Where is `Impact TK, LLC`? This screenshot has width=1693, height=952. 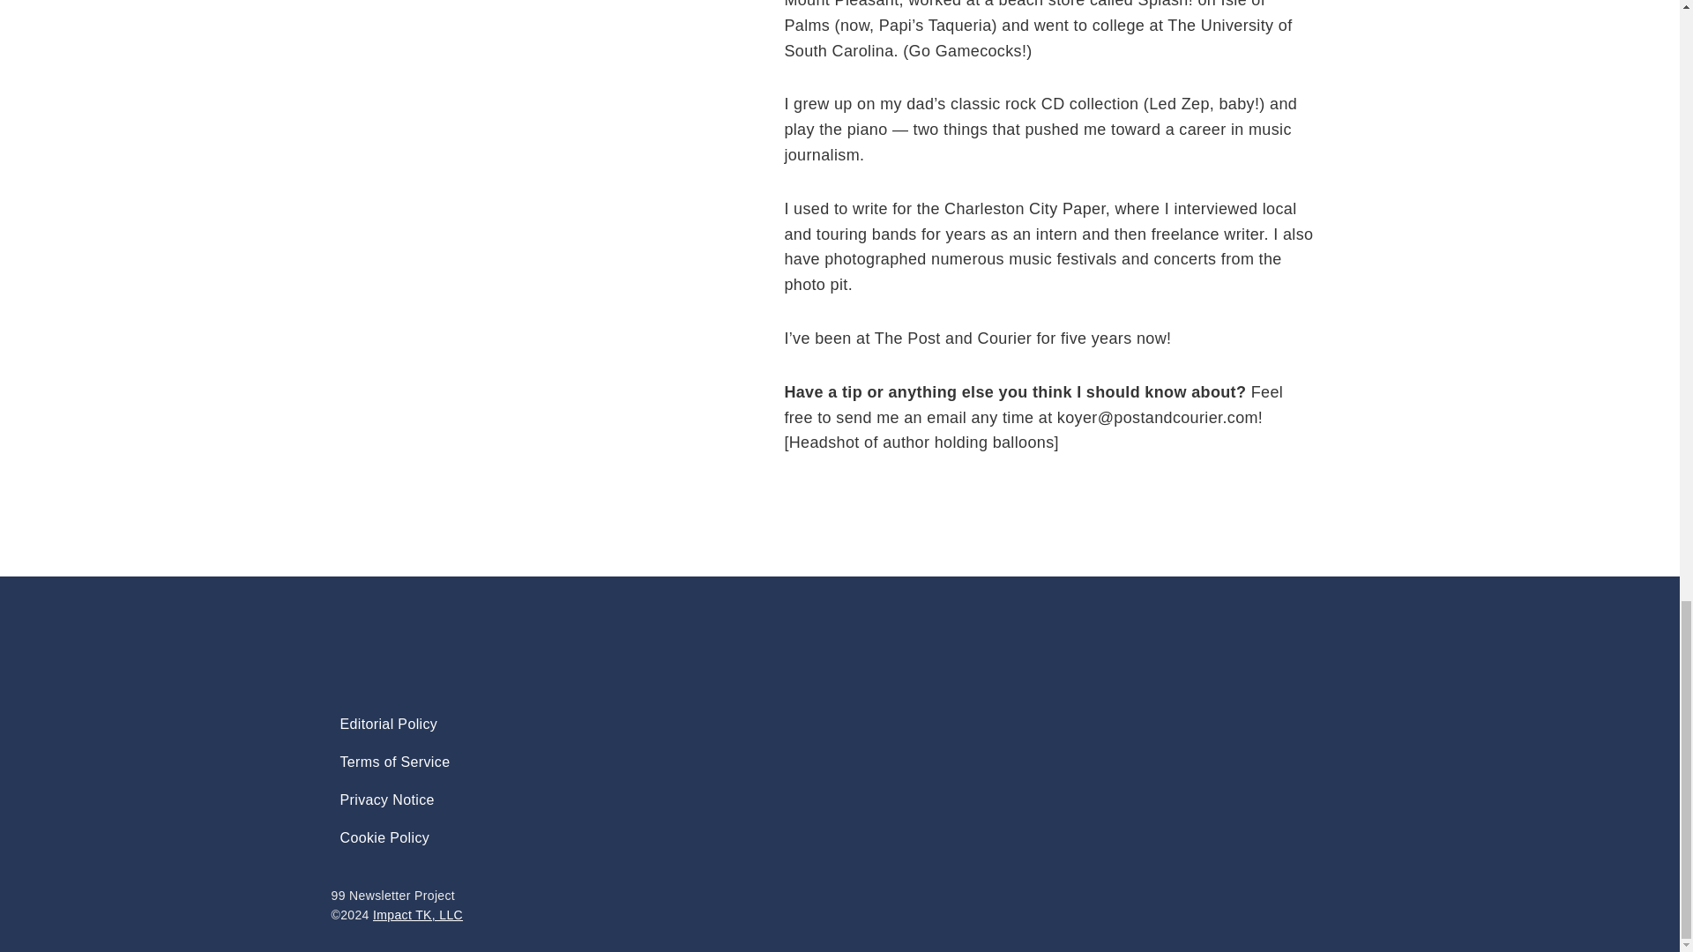 Impact TK, LLC is located at coordinates (417, 915).